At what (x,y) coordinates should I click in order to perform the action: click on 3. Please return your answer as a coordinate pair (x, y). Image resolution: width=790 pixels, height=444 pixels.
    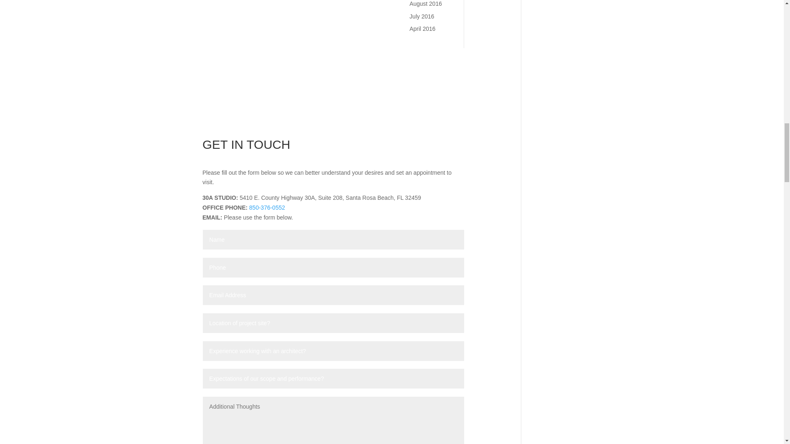
    Looking at the image, I should click on (333, 100).